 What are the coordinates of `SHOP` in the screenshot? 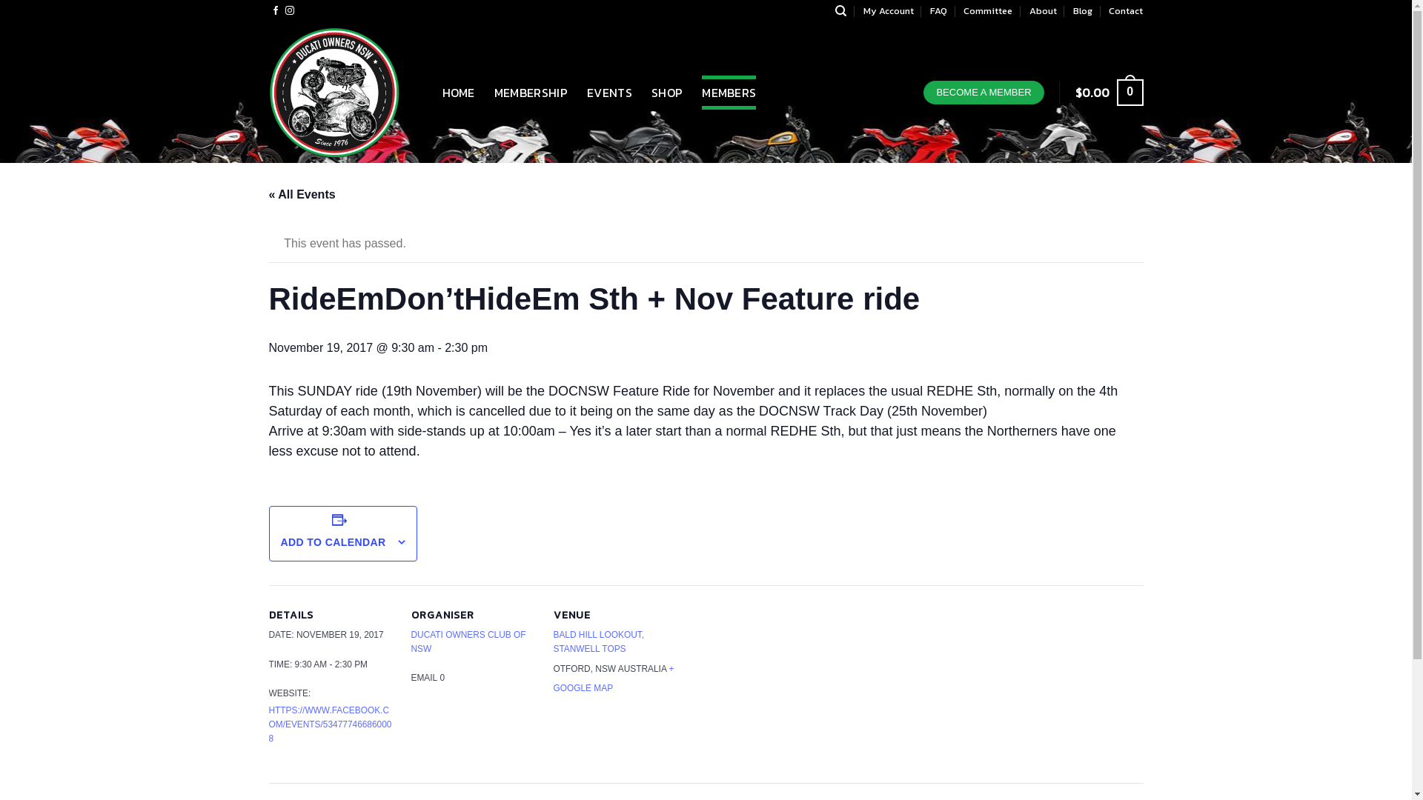 It's located at (667, 93).